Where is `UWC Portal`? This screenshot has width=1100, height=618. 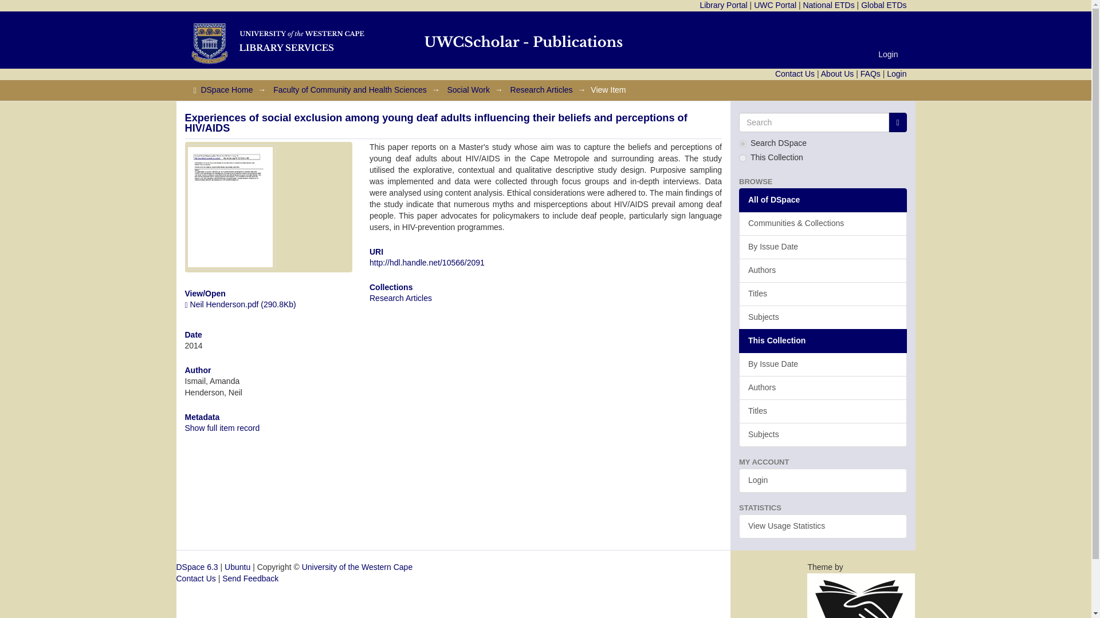
UWC Portal is located at coordinates (775, 5).